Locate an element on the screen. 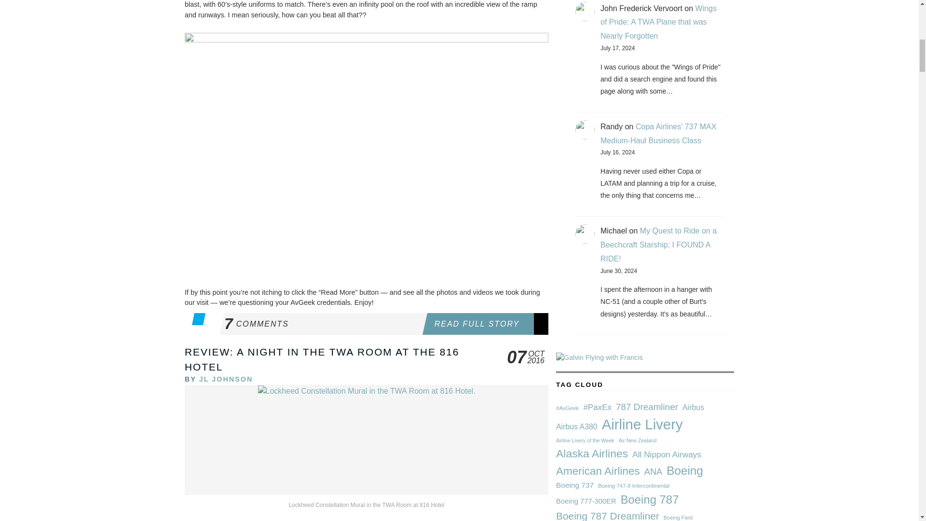 This screenshot has height=521, width=926. JL JOHNSON is located at coordinates (323, 324).